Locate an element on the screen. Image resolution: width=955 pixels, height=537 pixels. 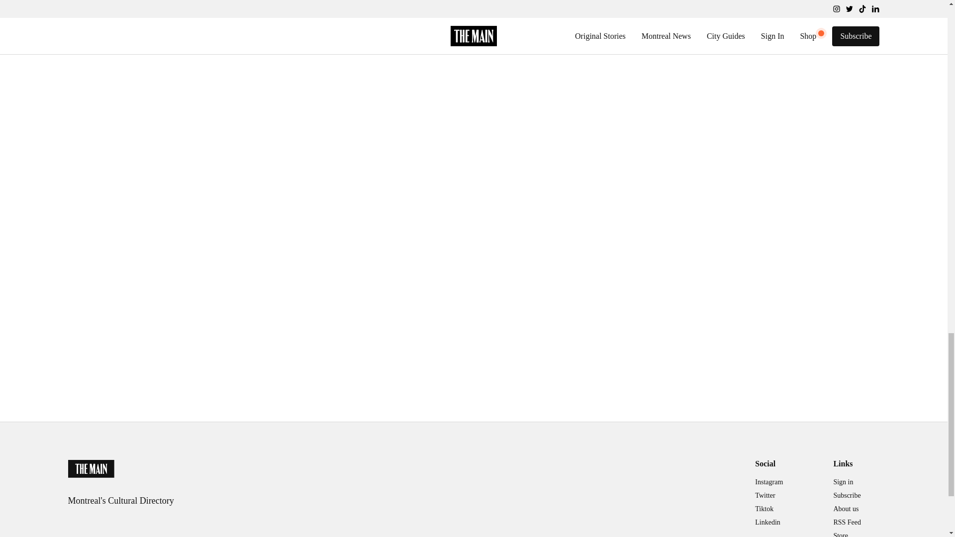
Linkedin is located at coordinates (767, 522).